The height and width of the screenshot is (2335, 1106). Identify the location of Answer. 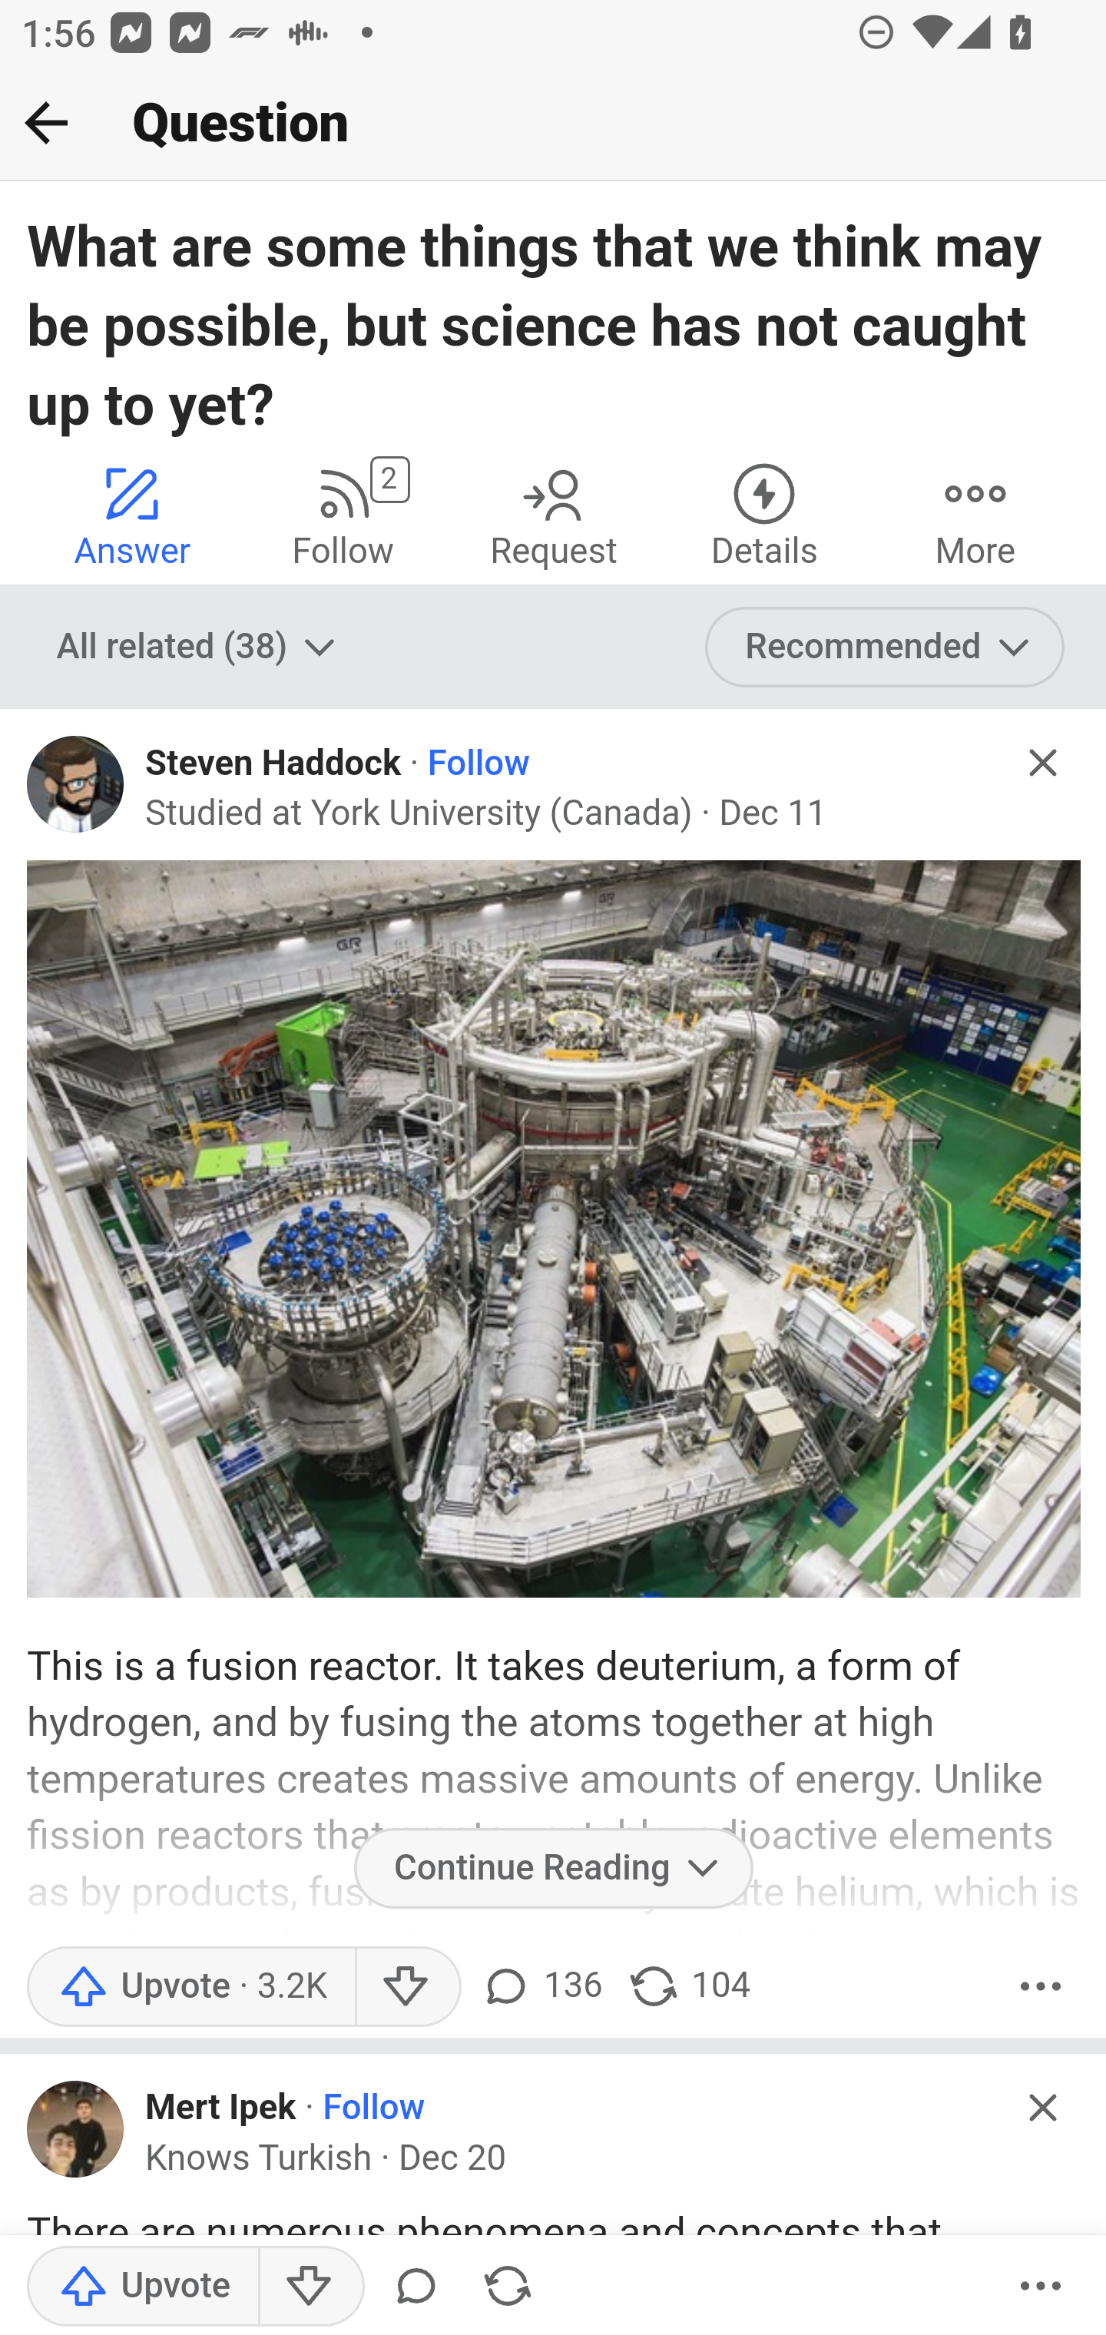
(132, 515).